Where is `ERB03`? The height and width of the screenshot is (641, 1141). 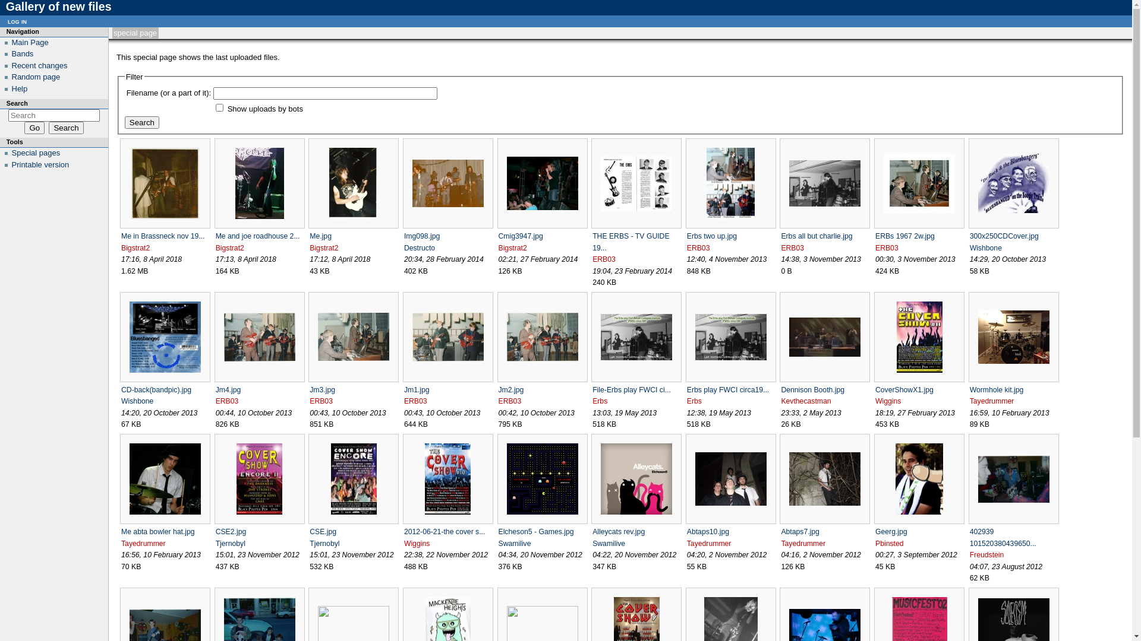 ERB03 is located at coordinates (227, 401).